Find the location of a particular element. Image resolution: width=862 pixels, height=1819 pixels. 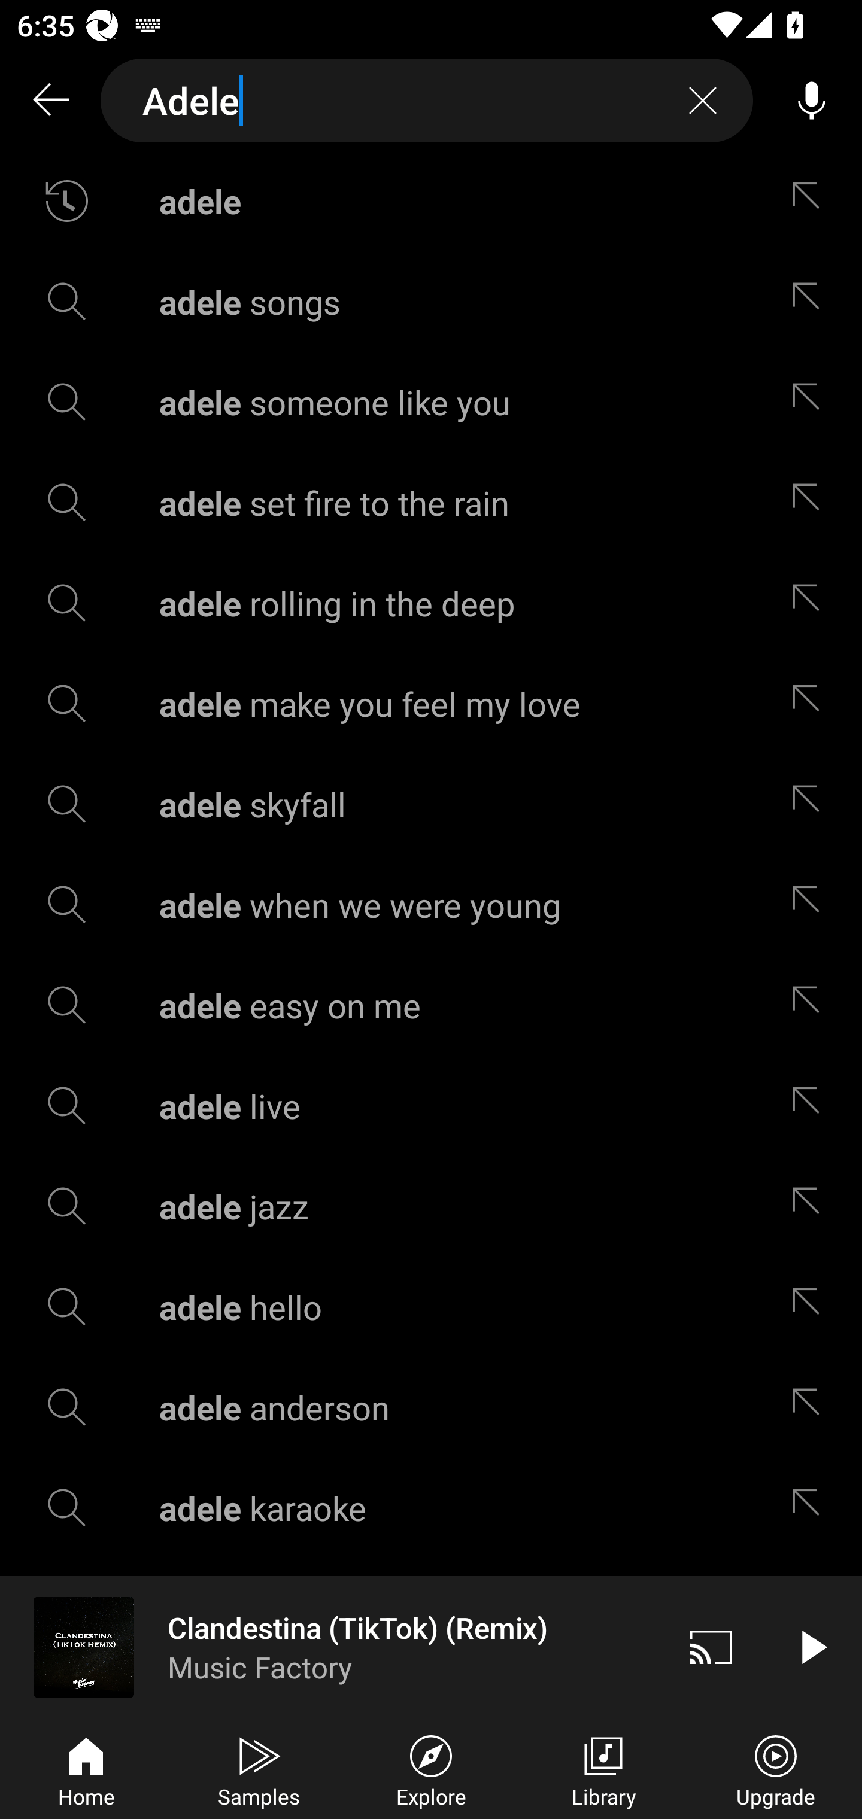

Explore is located at coordinates (431, 1769).